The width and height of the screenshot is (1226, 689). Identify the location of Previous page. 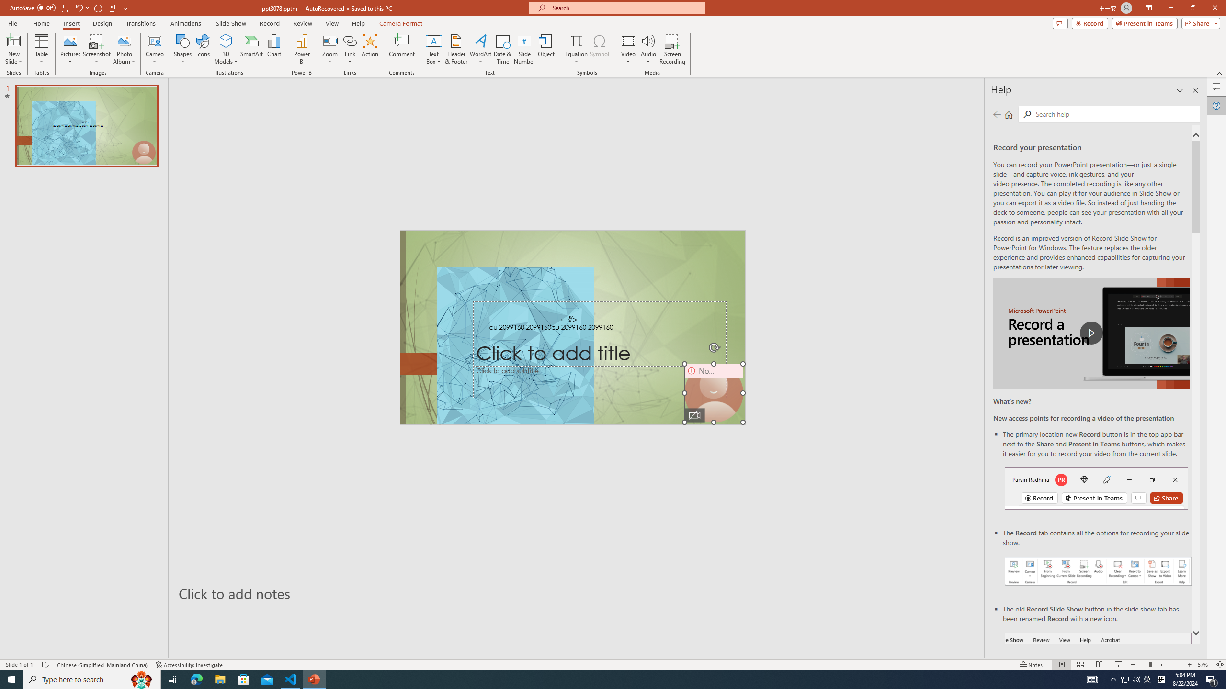
(997, 114).